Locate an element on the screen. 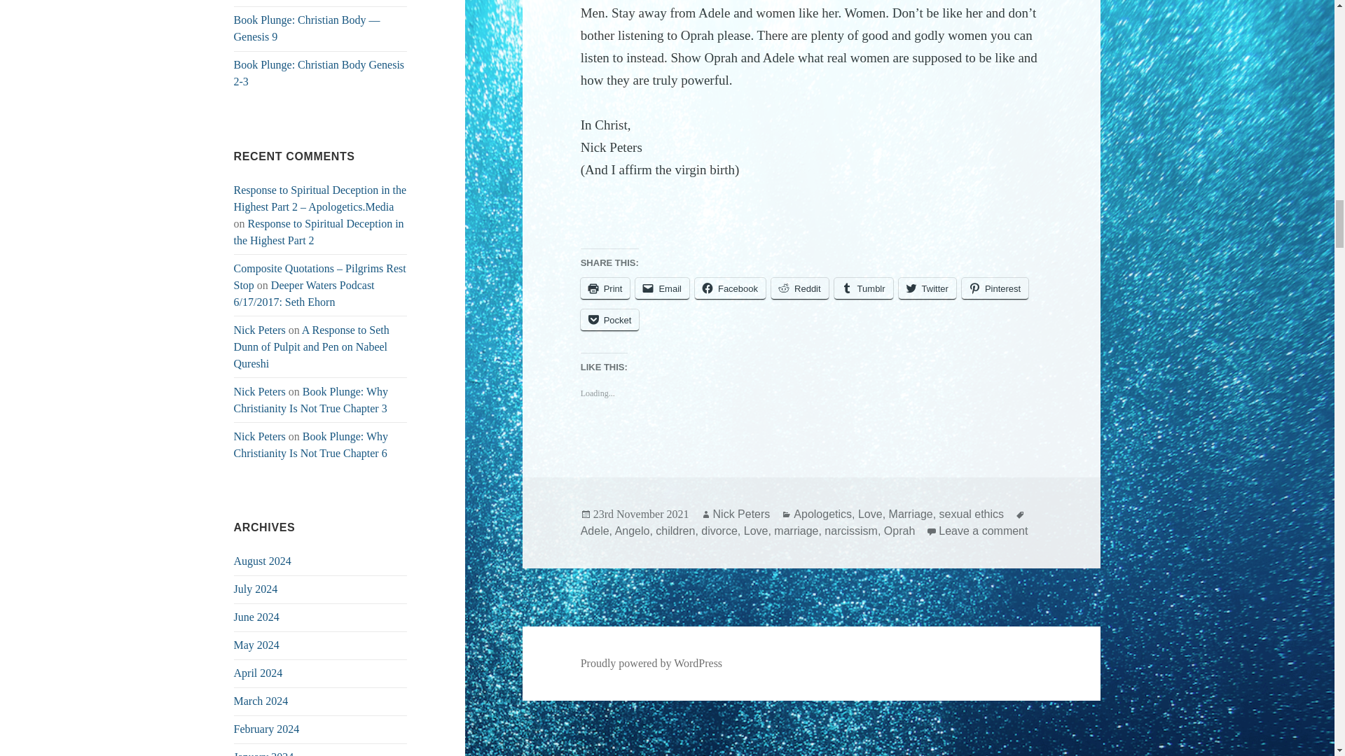 The height and width of the screenshot is (756, 1345). Nick Peters is located at coordinates (259, 330).